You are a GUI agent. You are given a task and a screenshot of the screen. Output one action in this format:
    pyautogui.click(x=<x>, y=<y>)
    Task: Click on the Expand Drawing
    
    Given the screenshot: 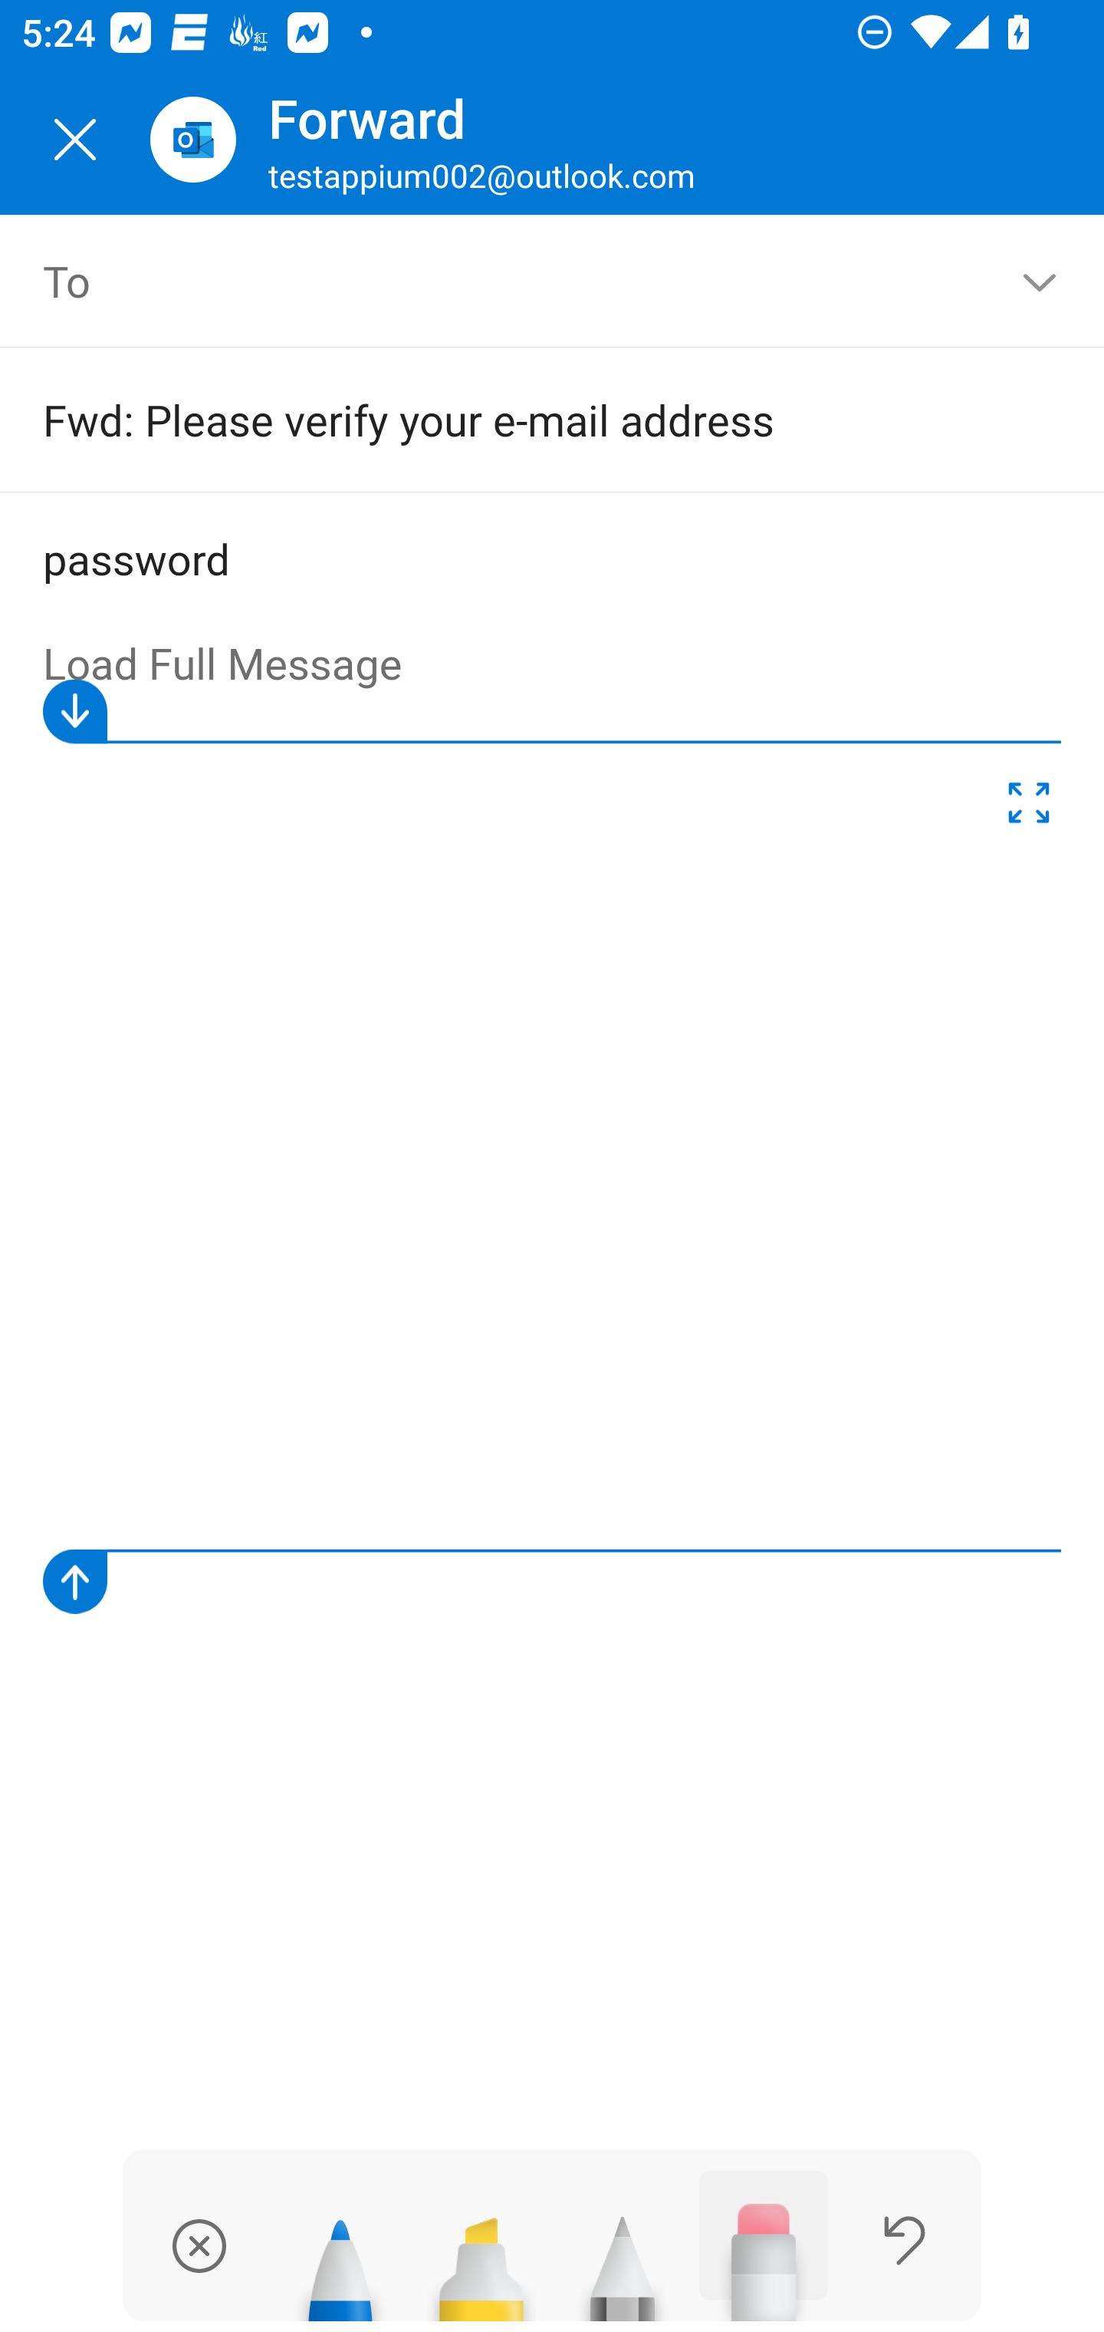 What is the action you would take?
    pyautogui.click(x=1029, y=809)
    